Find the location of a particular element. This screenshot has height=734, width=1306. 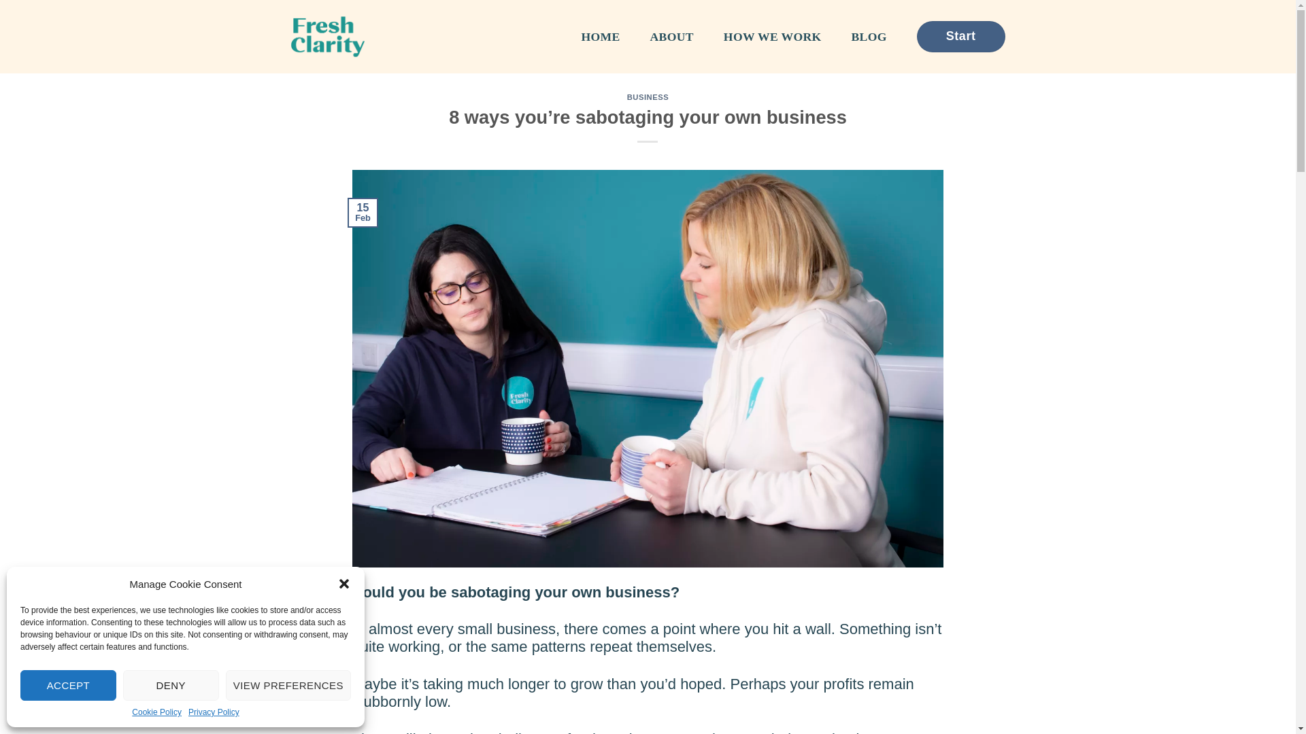

ACCEPT is located at coordinates (68, 685).